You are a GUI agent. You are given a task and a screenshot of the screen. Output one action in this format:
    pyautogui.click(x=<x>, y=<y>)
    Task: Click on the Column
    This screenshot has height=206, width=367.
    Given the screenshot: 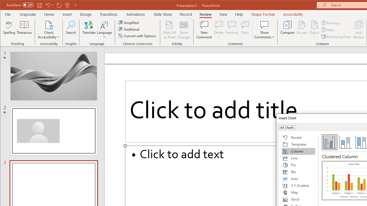 What is the action you would take?
    pyautogui.click(x=298, y=151)
    